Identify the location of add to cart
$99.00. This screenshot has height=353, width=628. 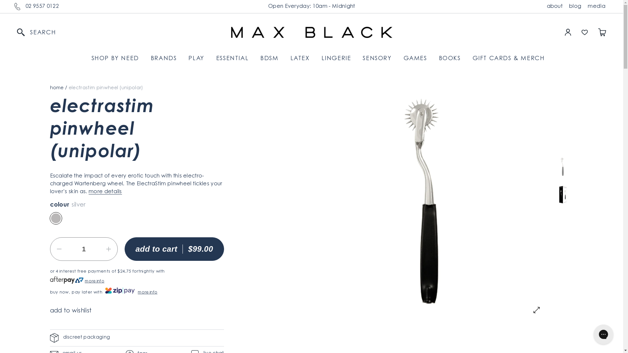
(174, 249).